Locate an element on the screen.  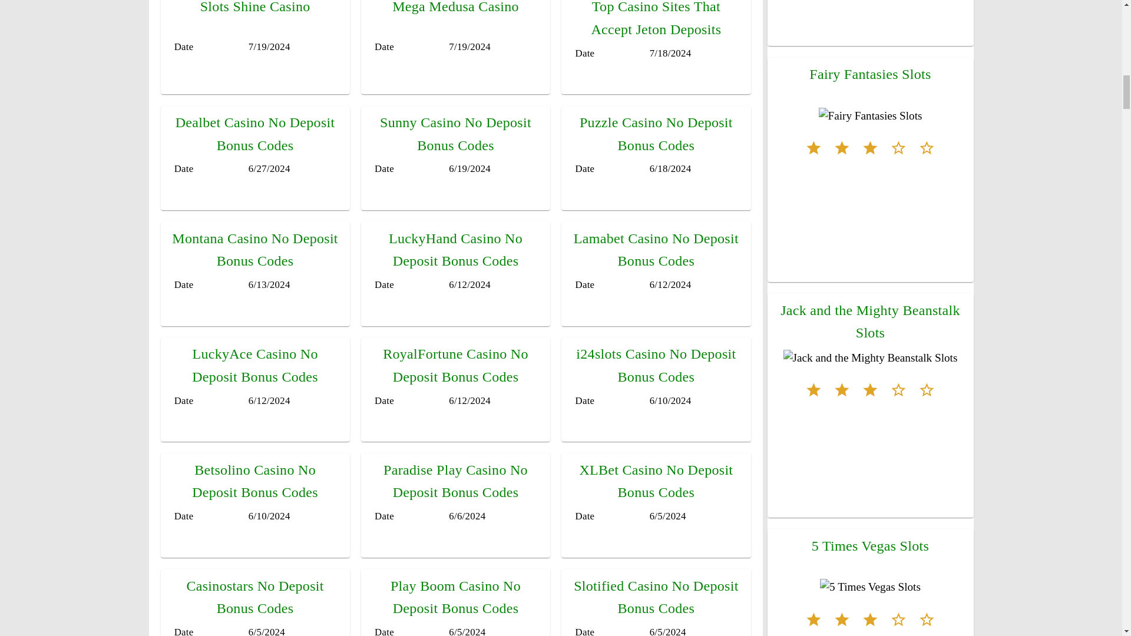
Puzzle Casino No Deposit Bonus Codes is located at coordinates (656, 134).